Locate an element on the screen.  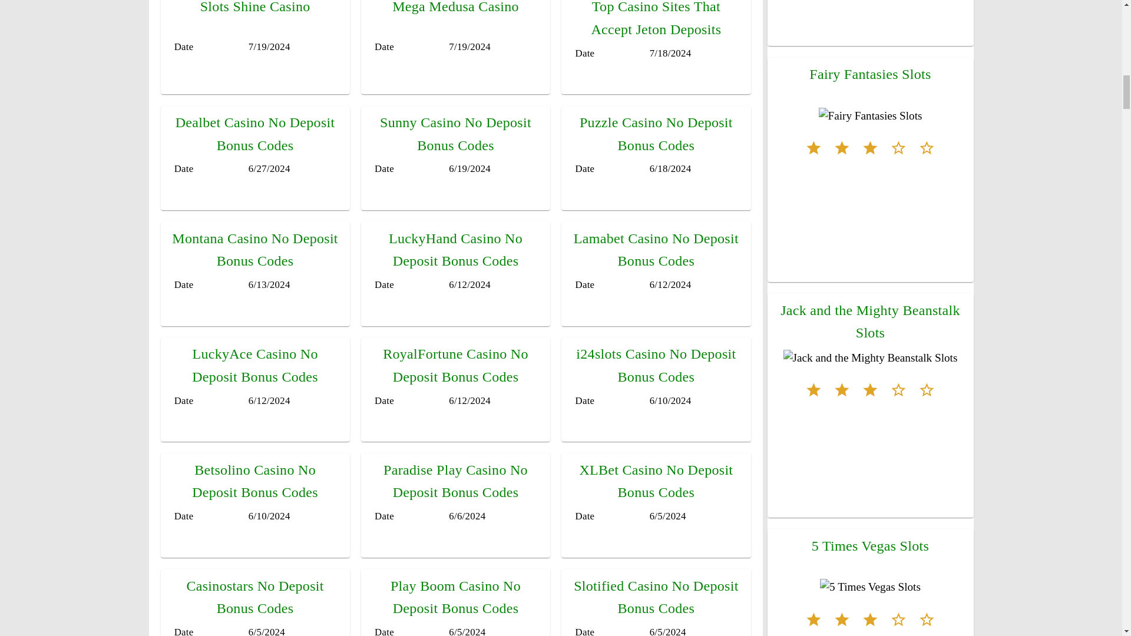
Puzzle Casino No Deposit Bonus Codes is located at coordinates (656, 134).